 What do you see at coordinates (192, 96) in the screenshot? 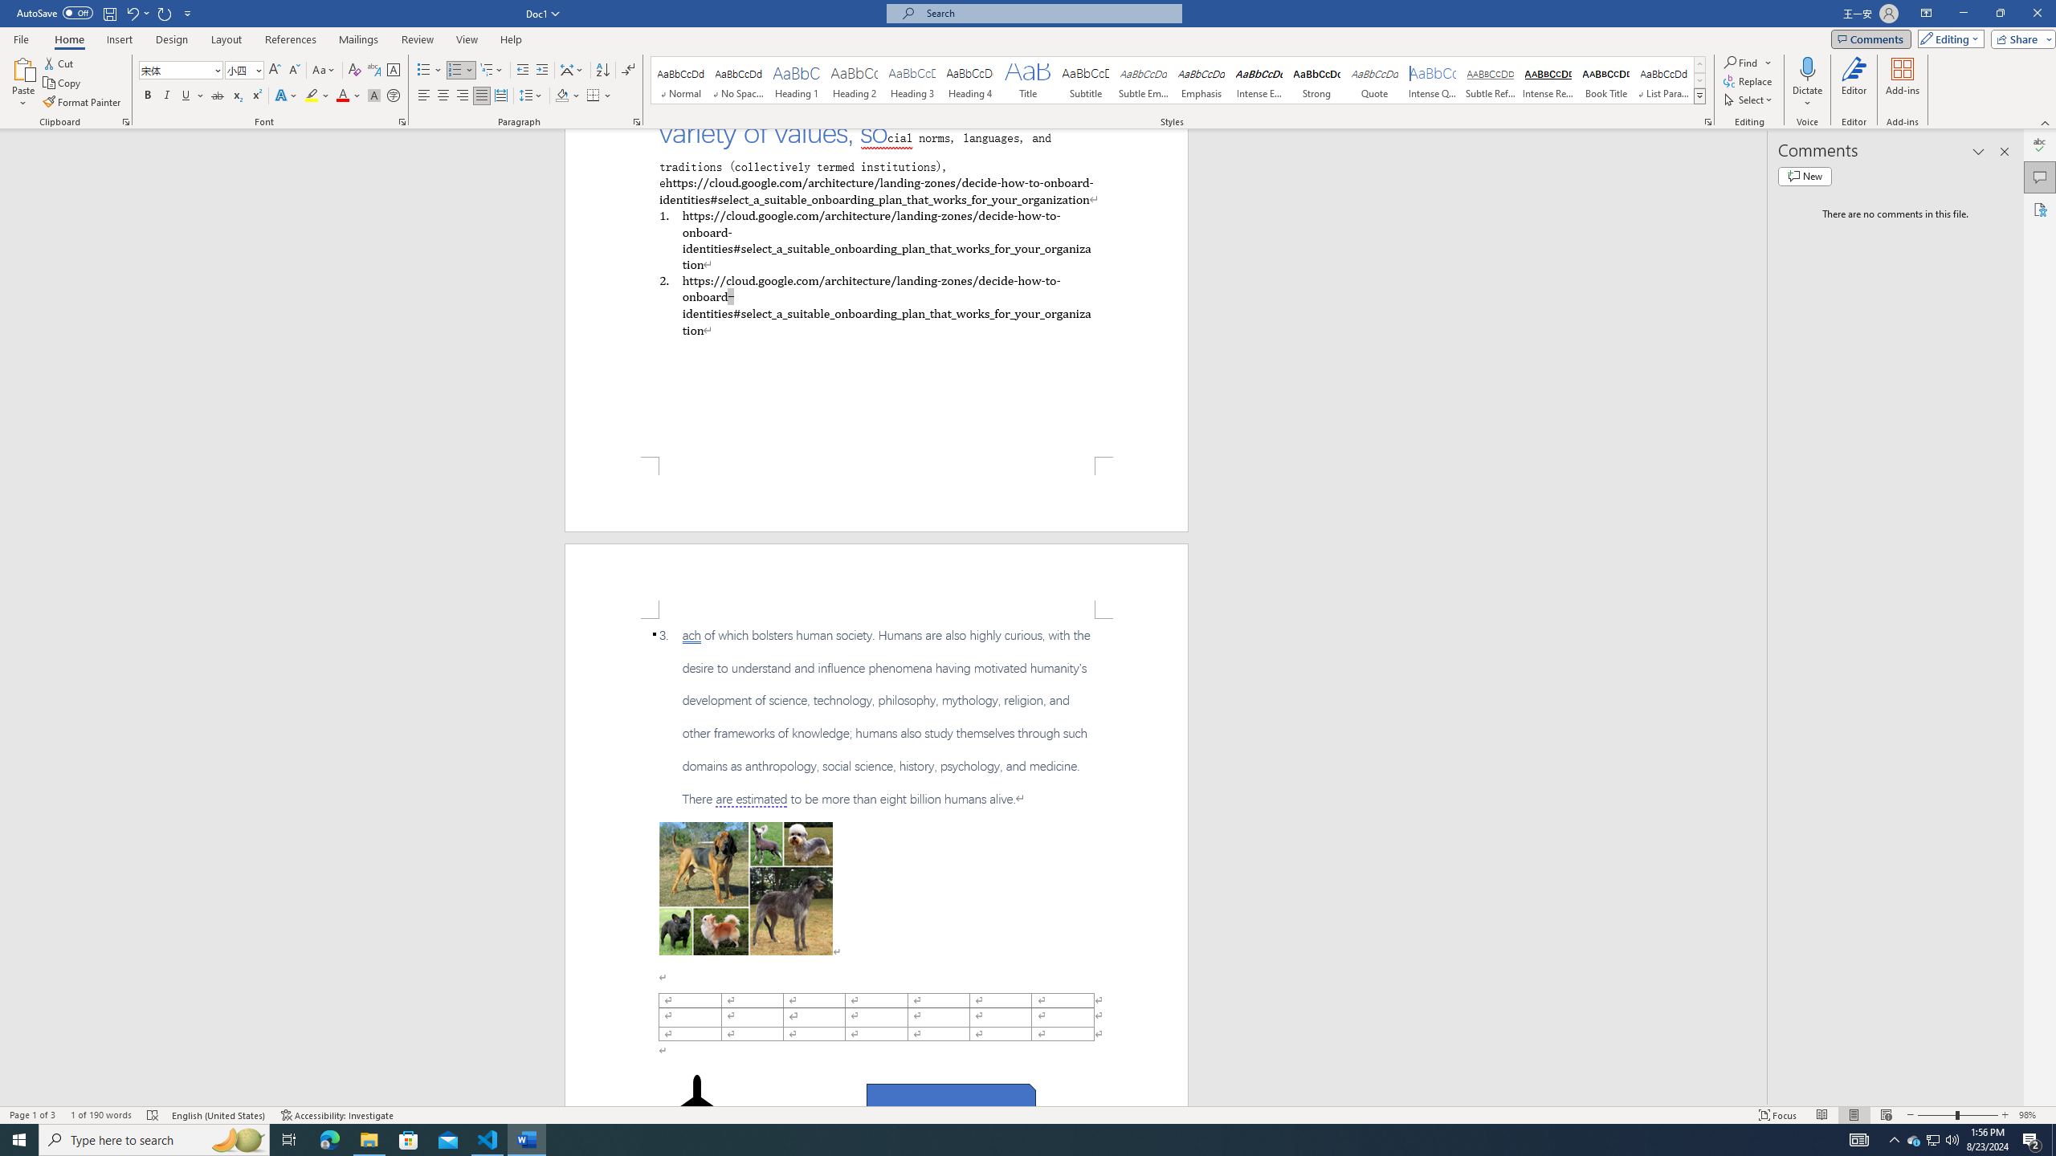
I see `Underline` at bounding box center [192, 96].